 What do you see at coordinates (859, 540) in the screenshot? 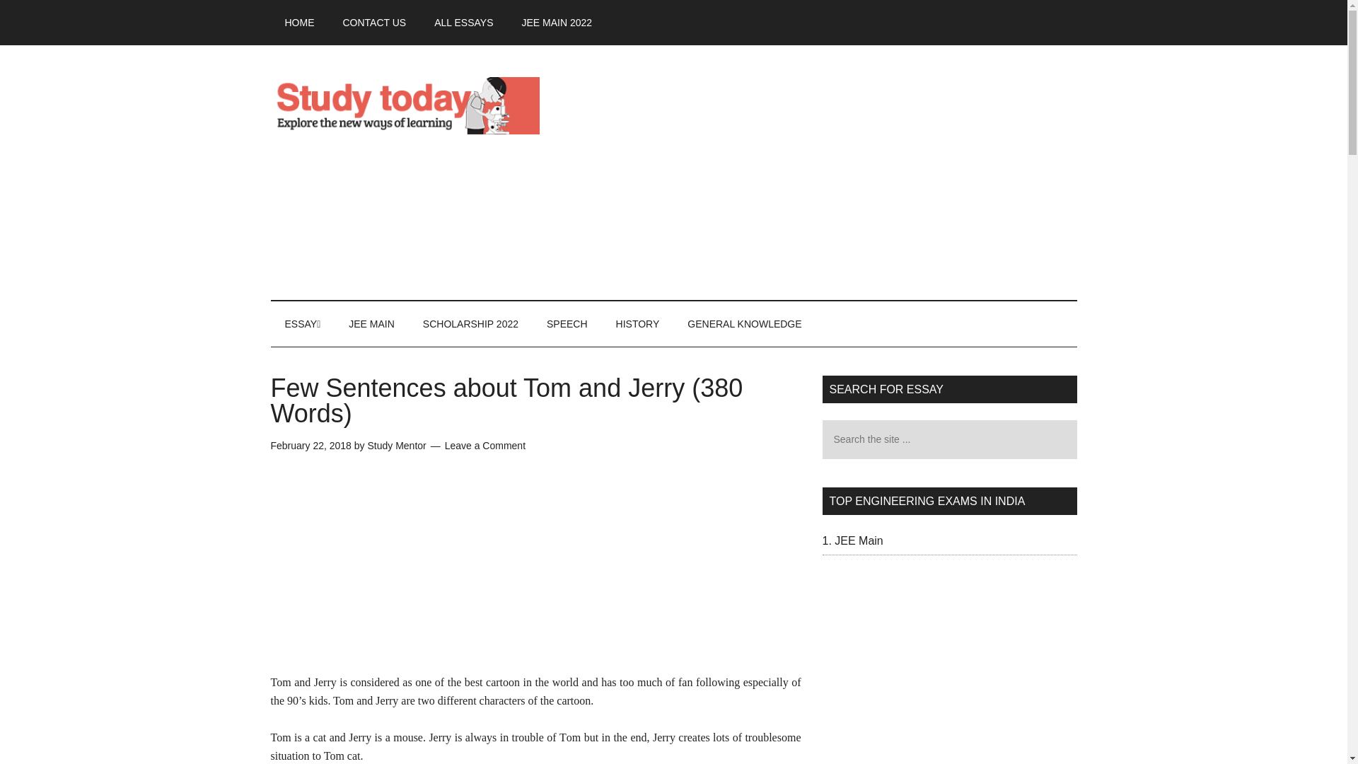
I see `JEE Main` at bounding box center [859, 540].